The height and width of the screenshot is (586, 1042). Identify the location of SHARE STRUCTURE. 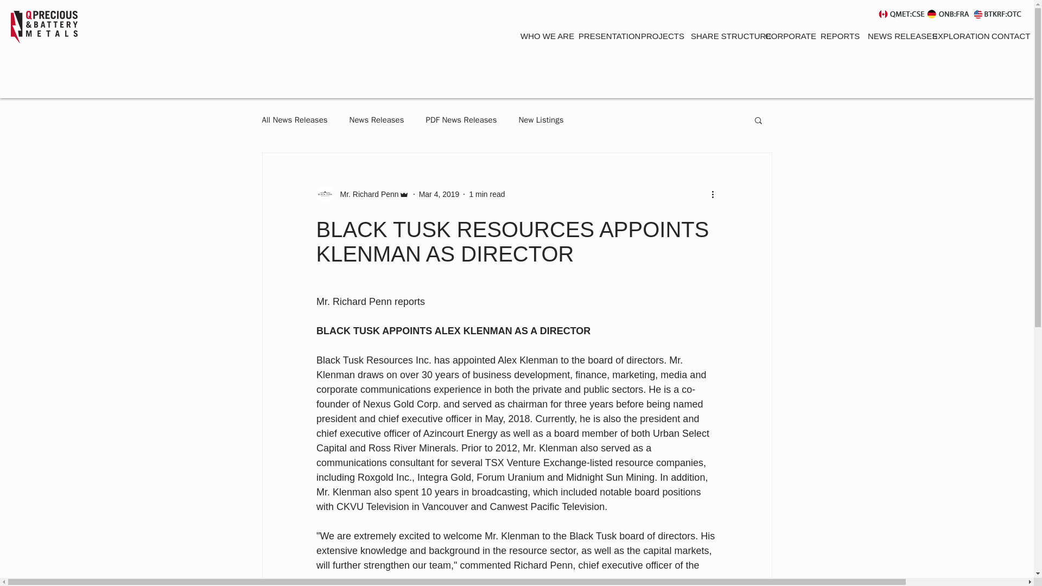
(719, 36).